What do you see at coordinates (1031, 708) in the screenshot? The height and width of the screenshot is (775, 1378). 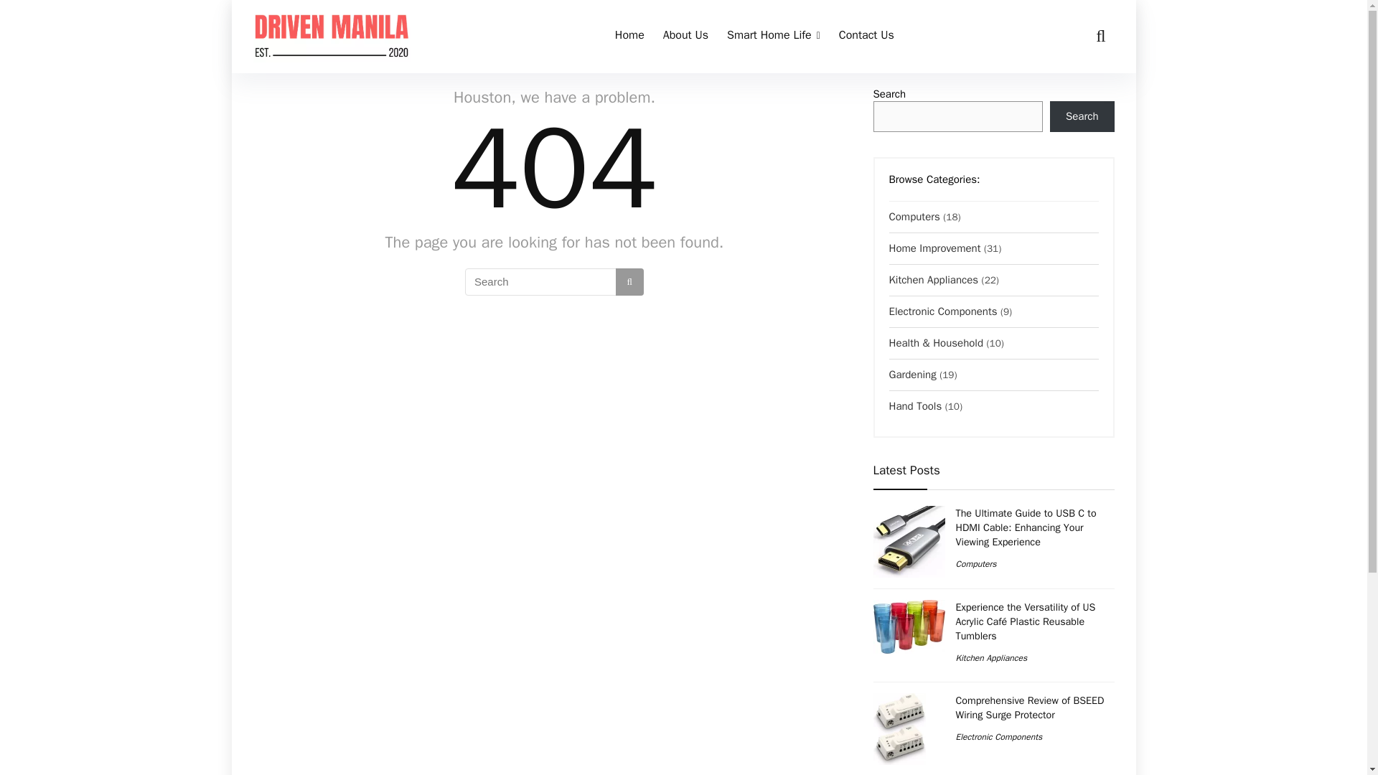 I see `Comprehensive Review of BSEED Wiring Surge Protector` at bounding box center [1031, 708].